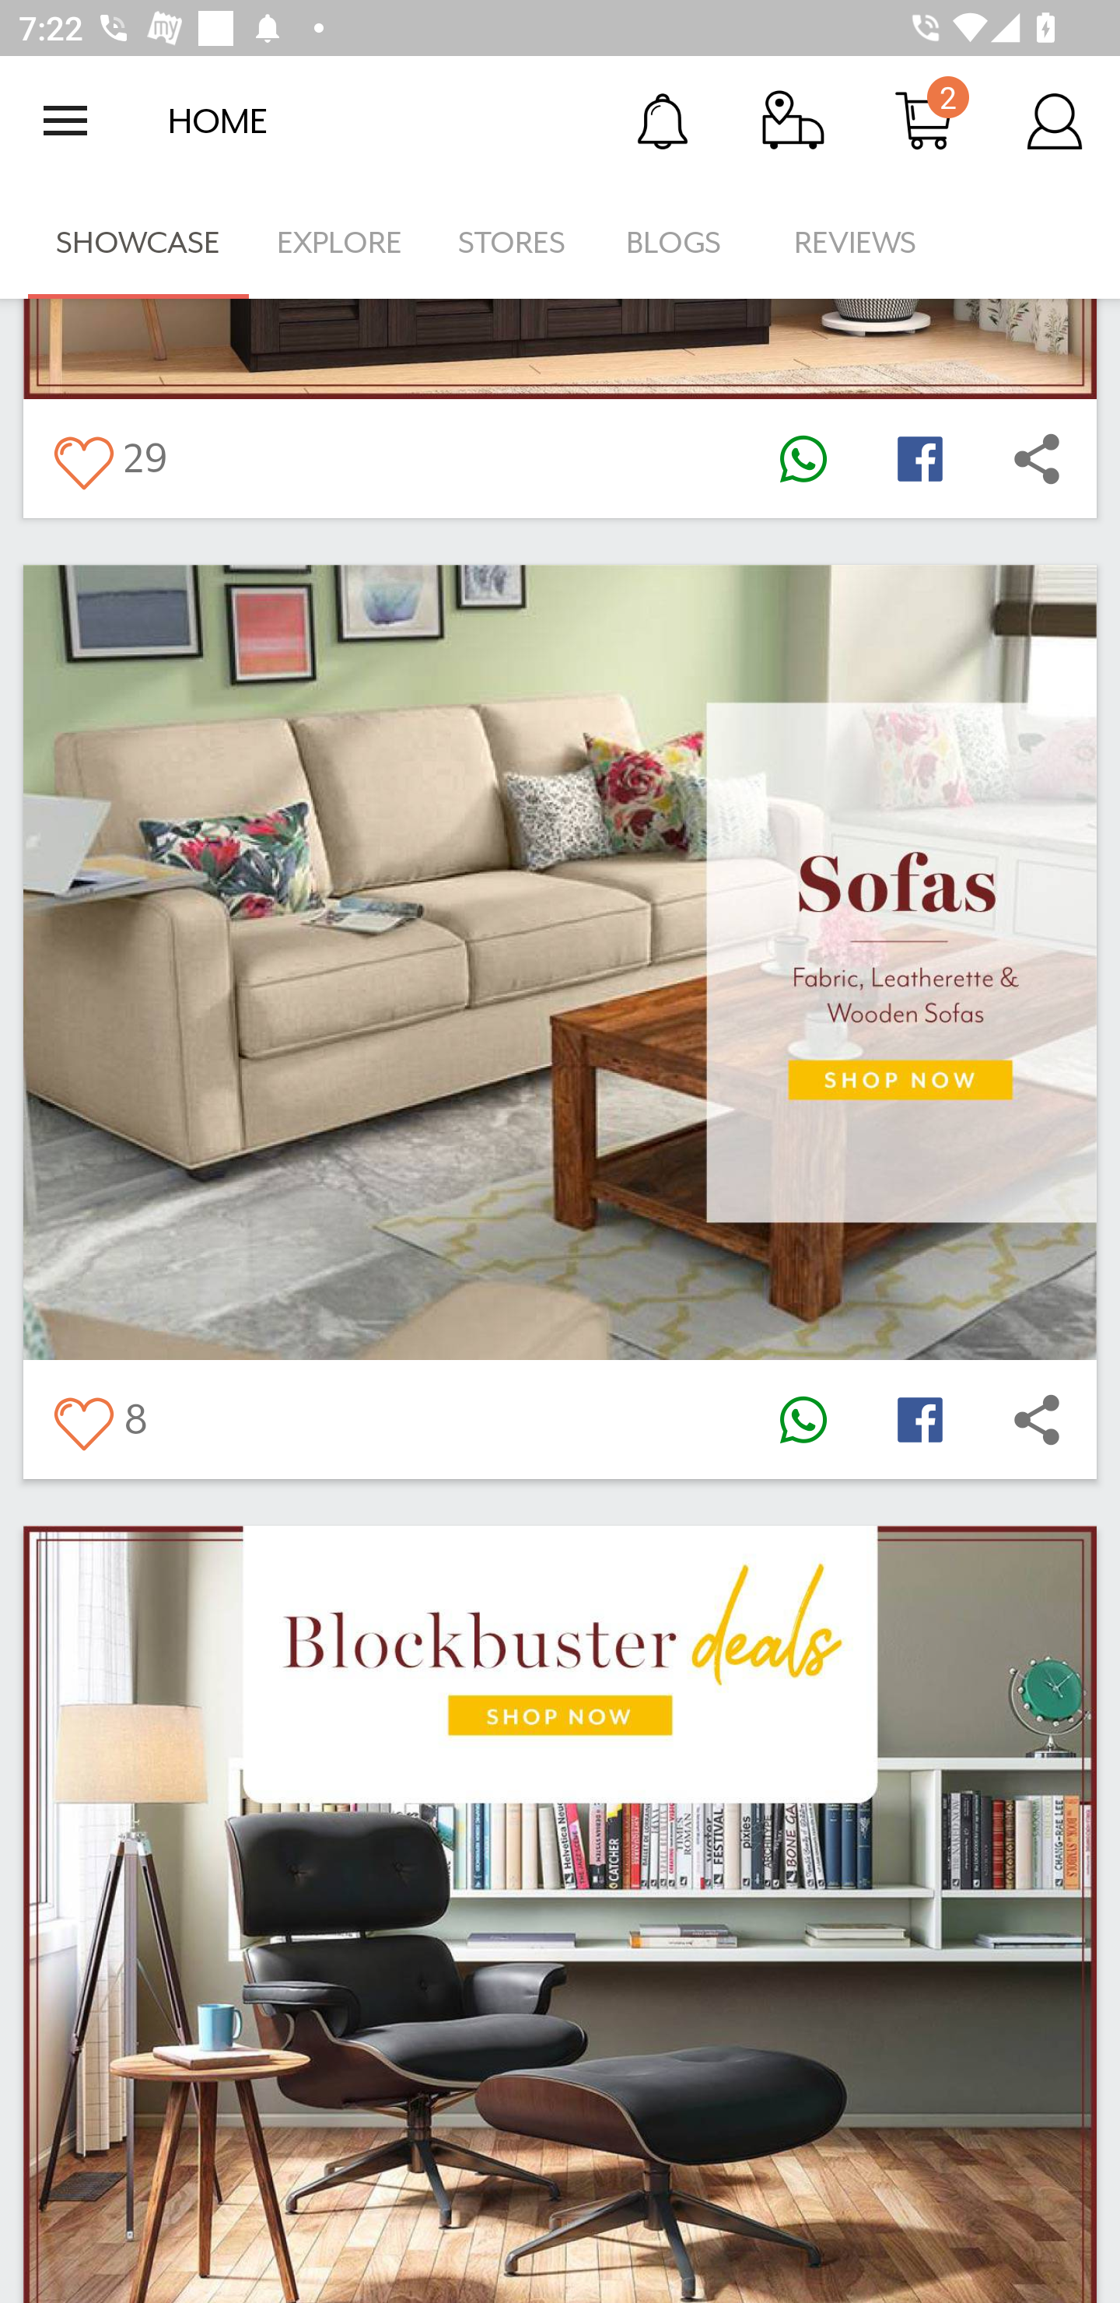 The width and height of the screenshot is (1120, 2303). Describe the element at coordinates (803, 1419) in the screenshot. I see `` at that location.